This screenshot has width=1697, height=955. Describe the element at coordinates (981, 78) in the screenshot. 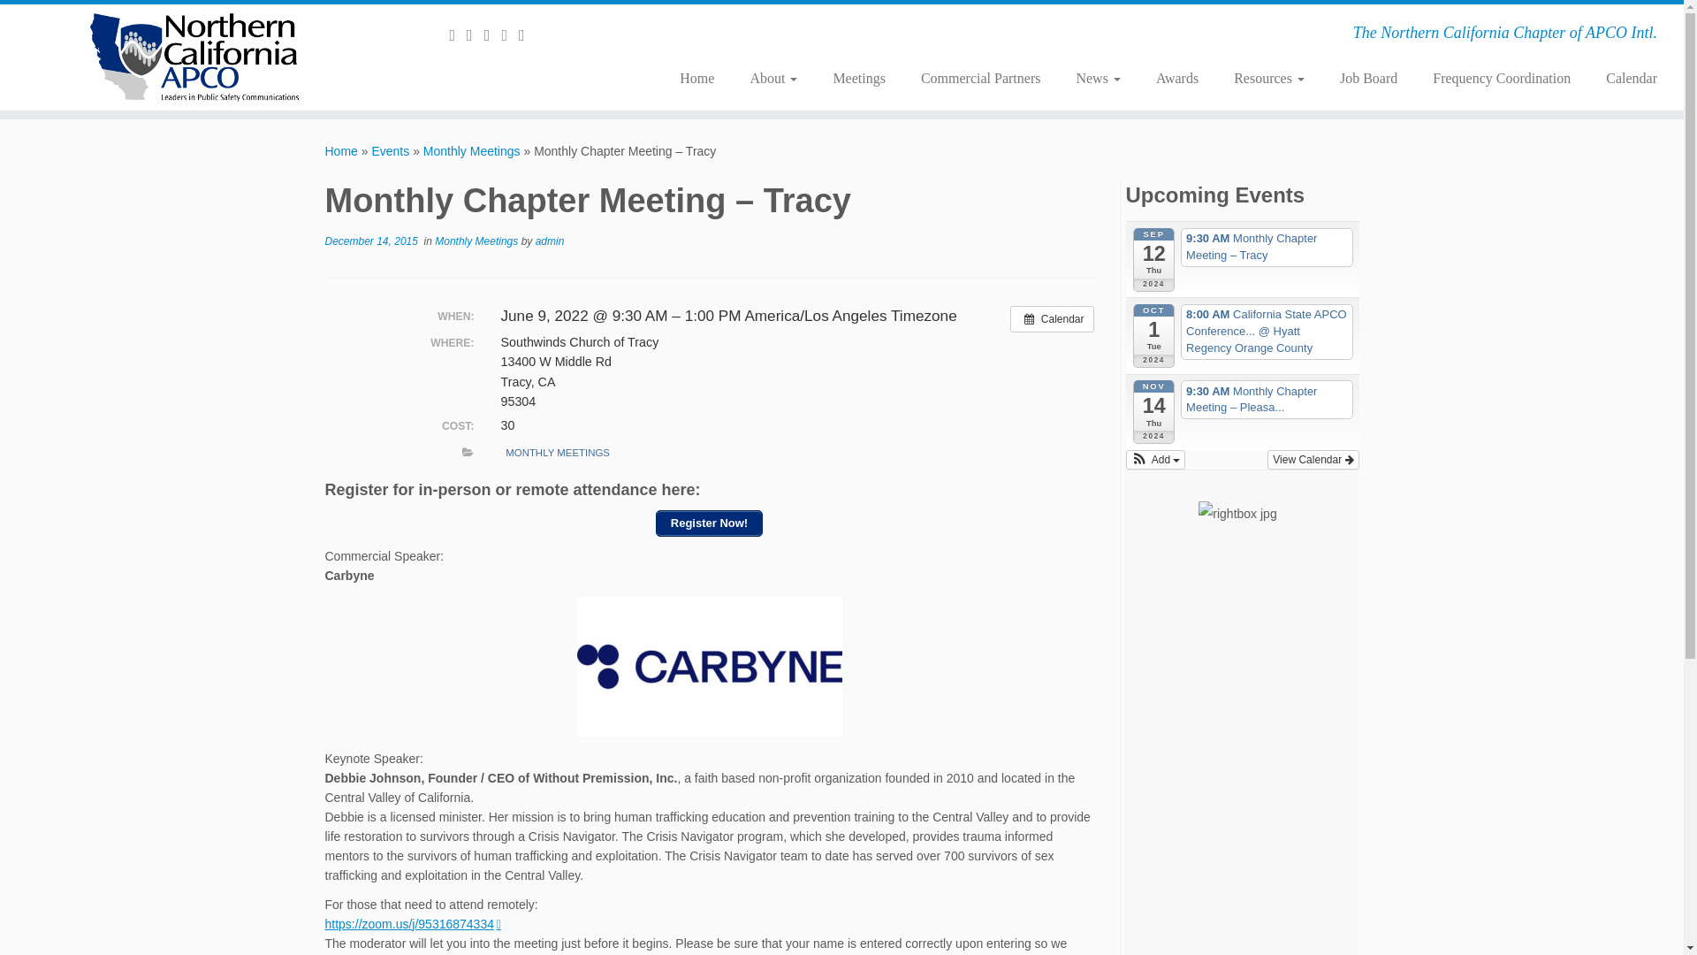

I see `Commercial Partners` at that location.